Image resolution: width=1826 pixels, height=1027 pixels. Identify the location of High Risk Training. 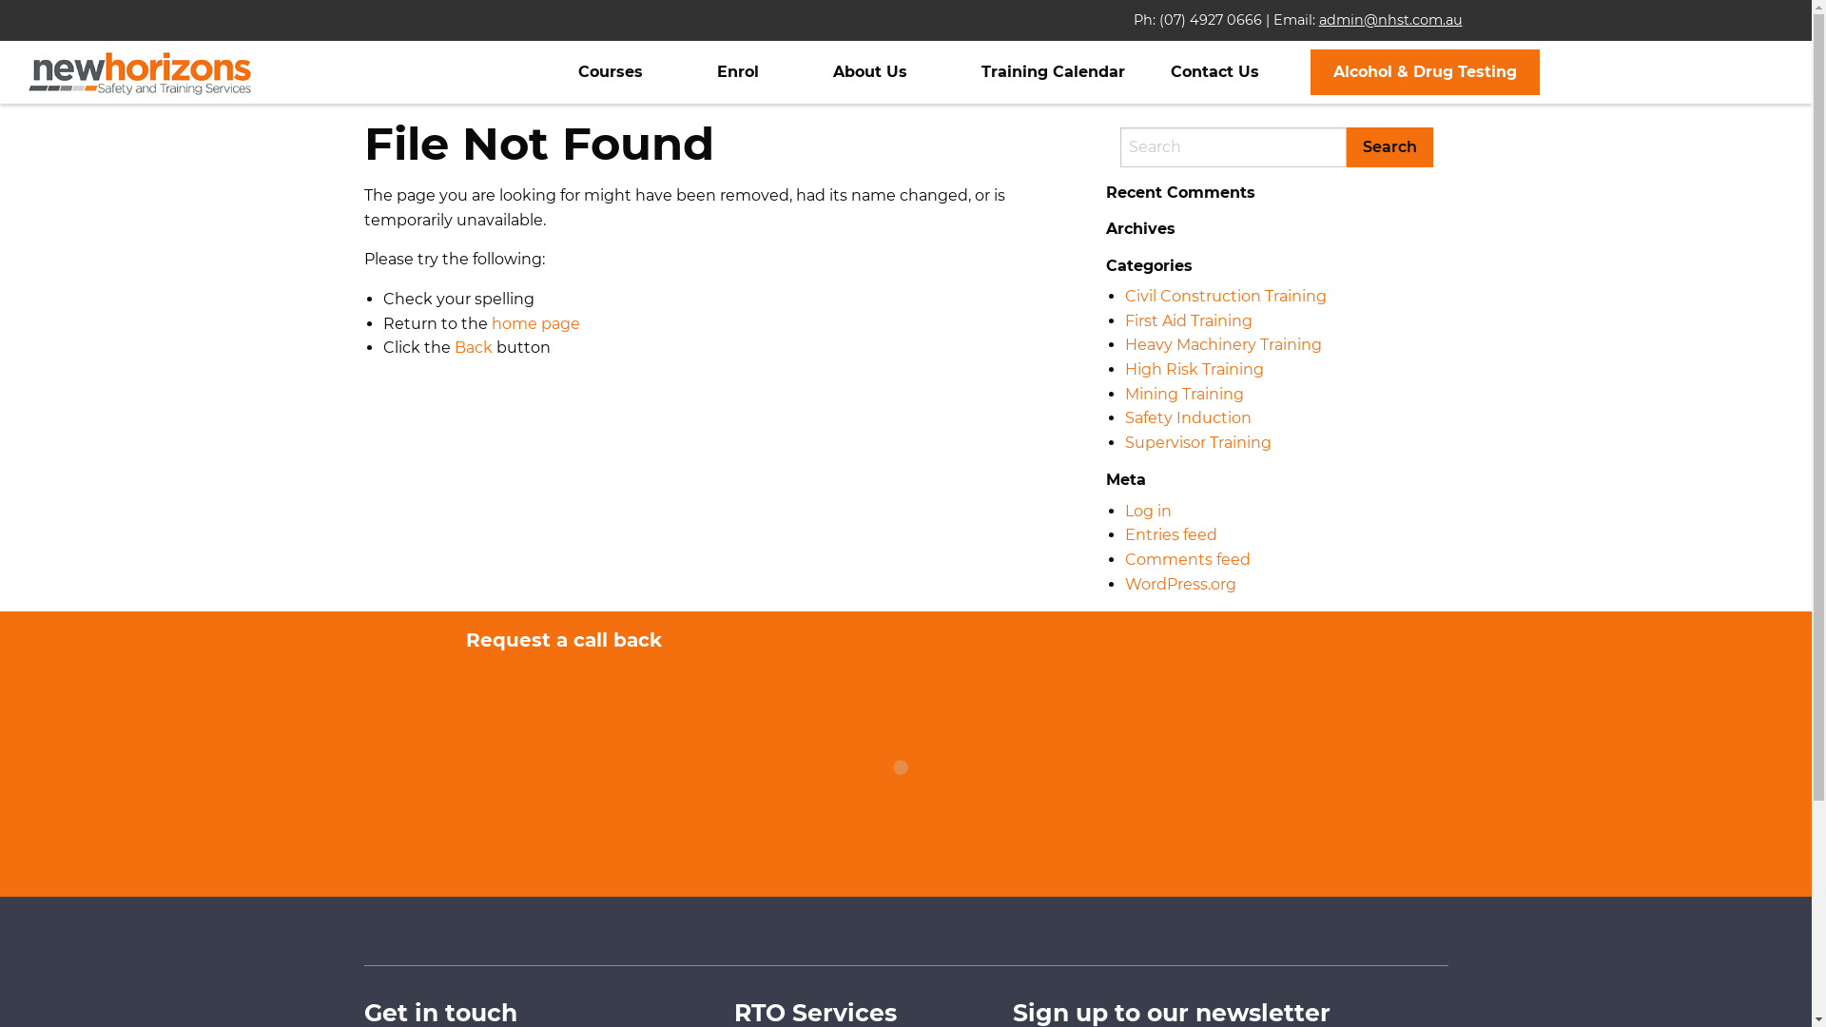
(1194, 369).